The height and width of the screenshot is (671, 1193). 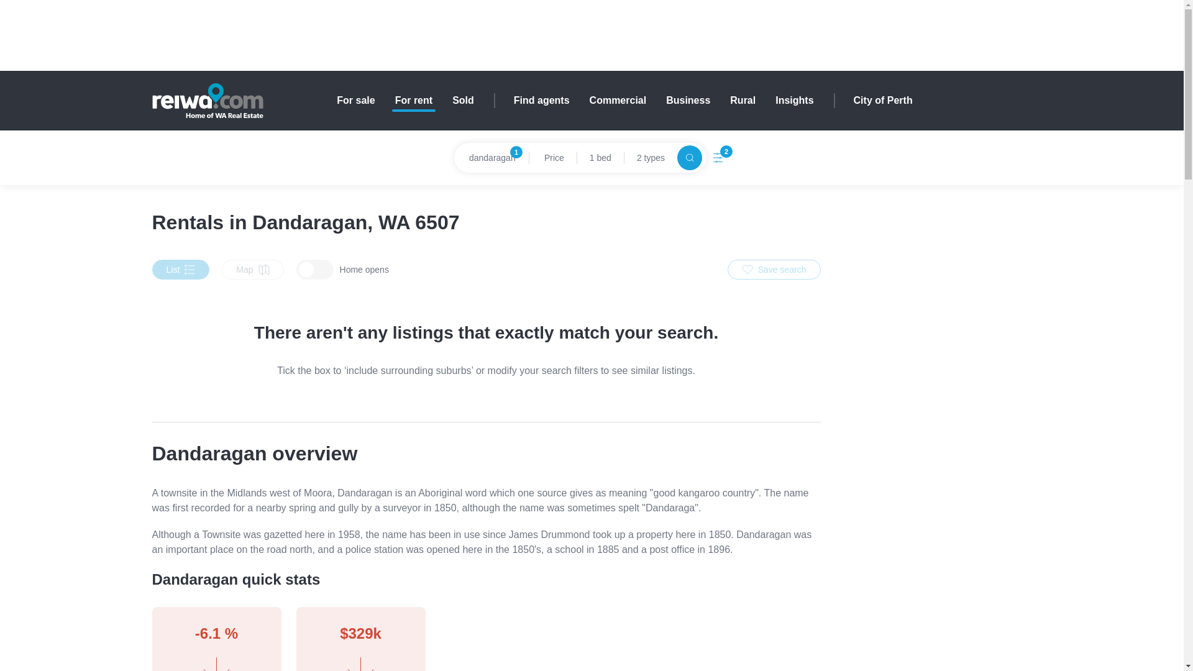 I want to click on List, so click(x=180, y=270).